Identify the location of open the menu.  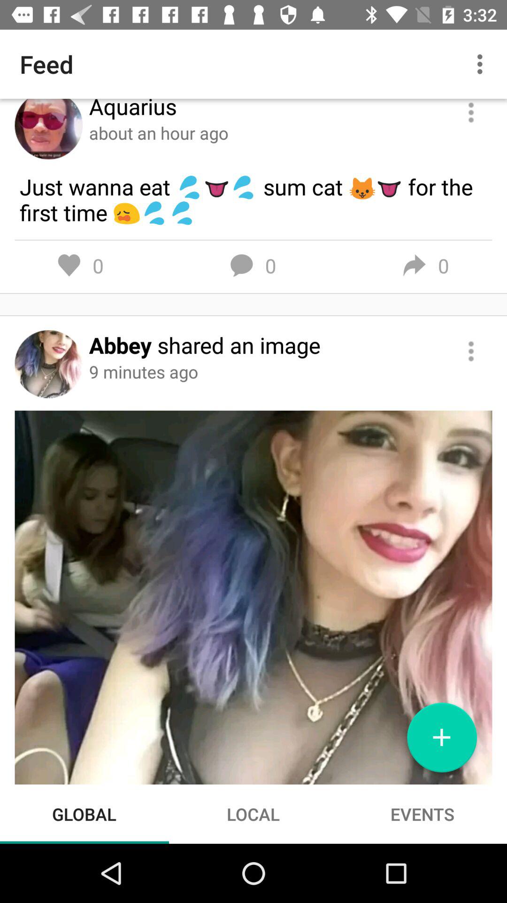
(471, 113).